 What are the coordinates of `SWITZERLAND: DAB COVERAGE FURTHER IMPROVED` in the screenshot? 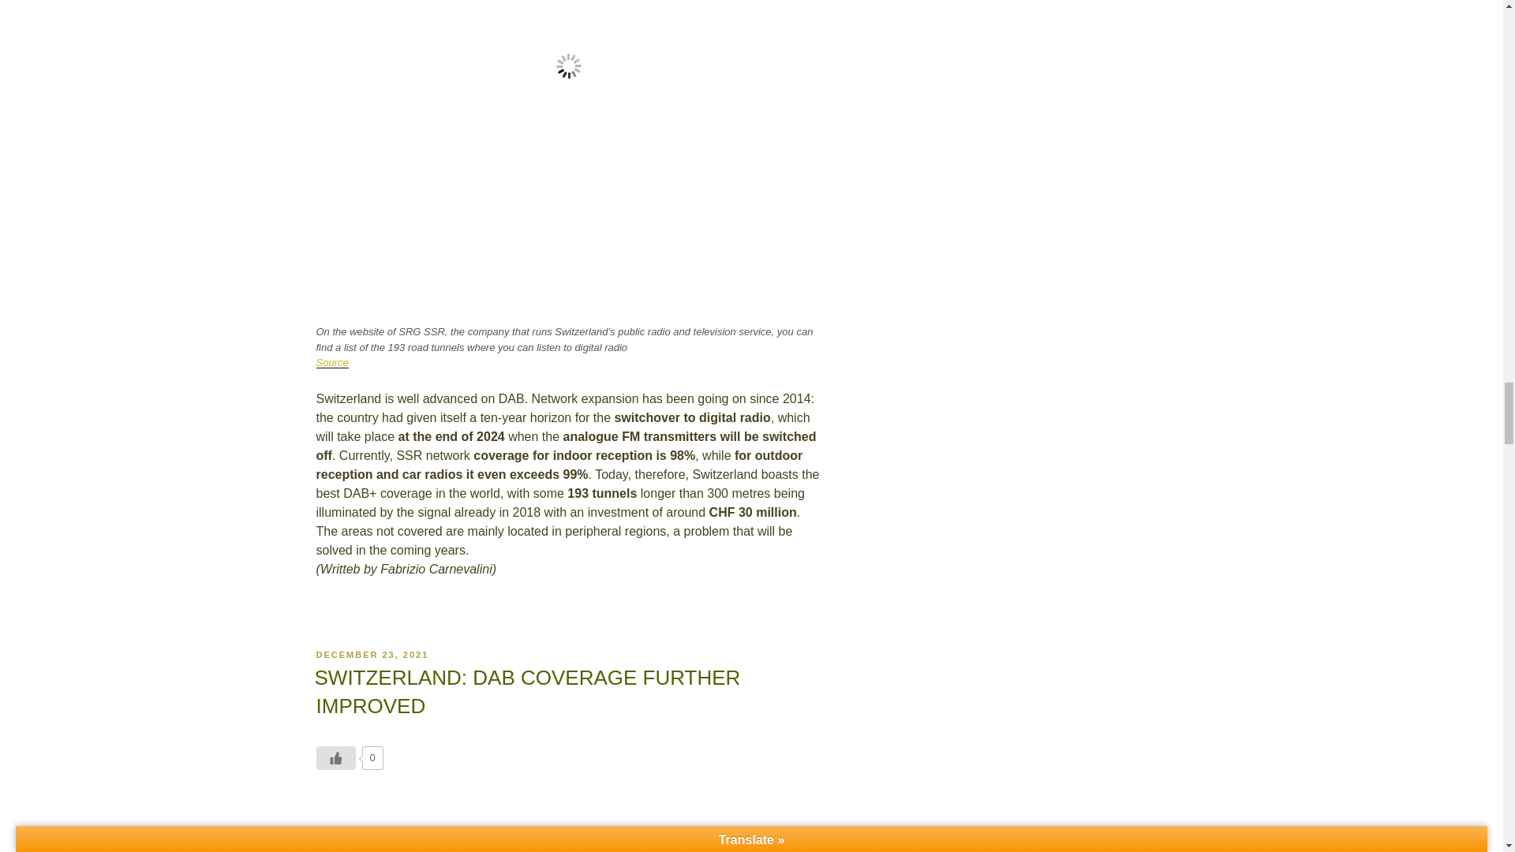 It's located at (527, 691).